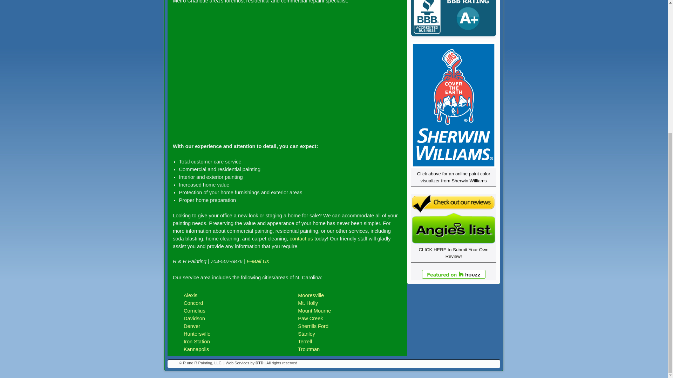 This screenshot has height=378, width=673. Describe the element at coordinates (190, 295) in the screenshot. I see `Alexis NC` at that location.